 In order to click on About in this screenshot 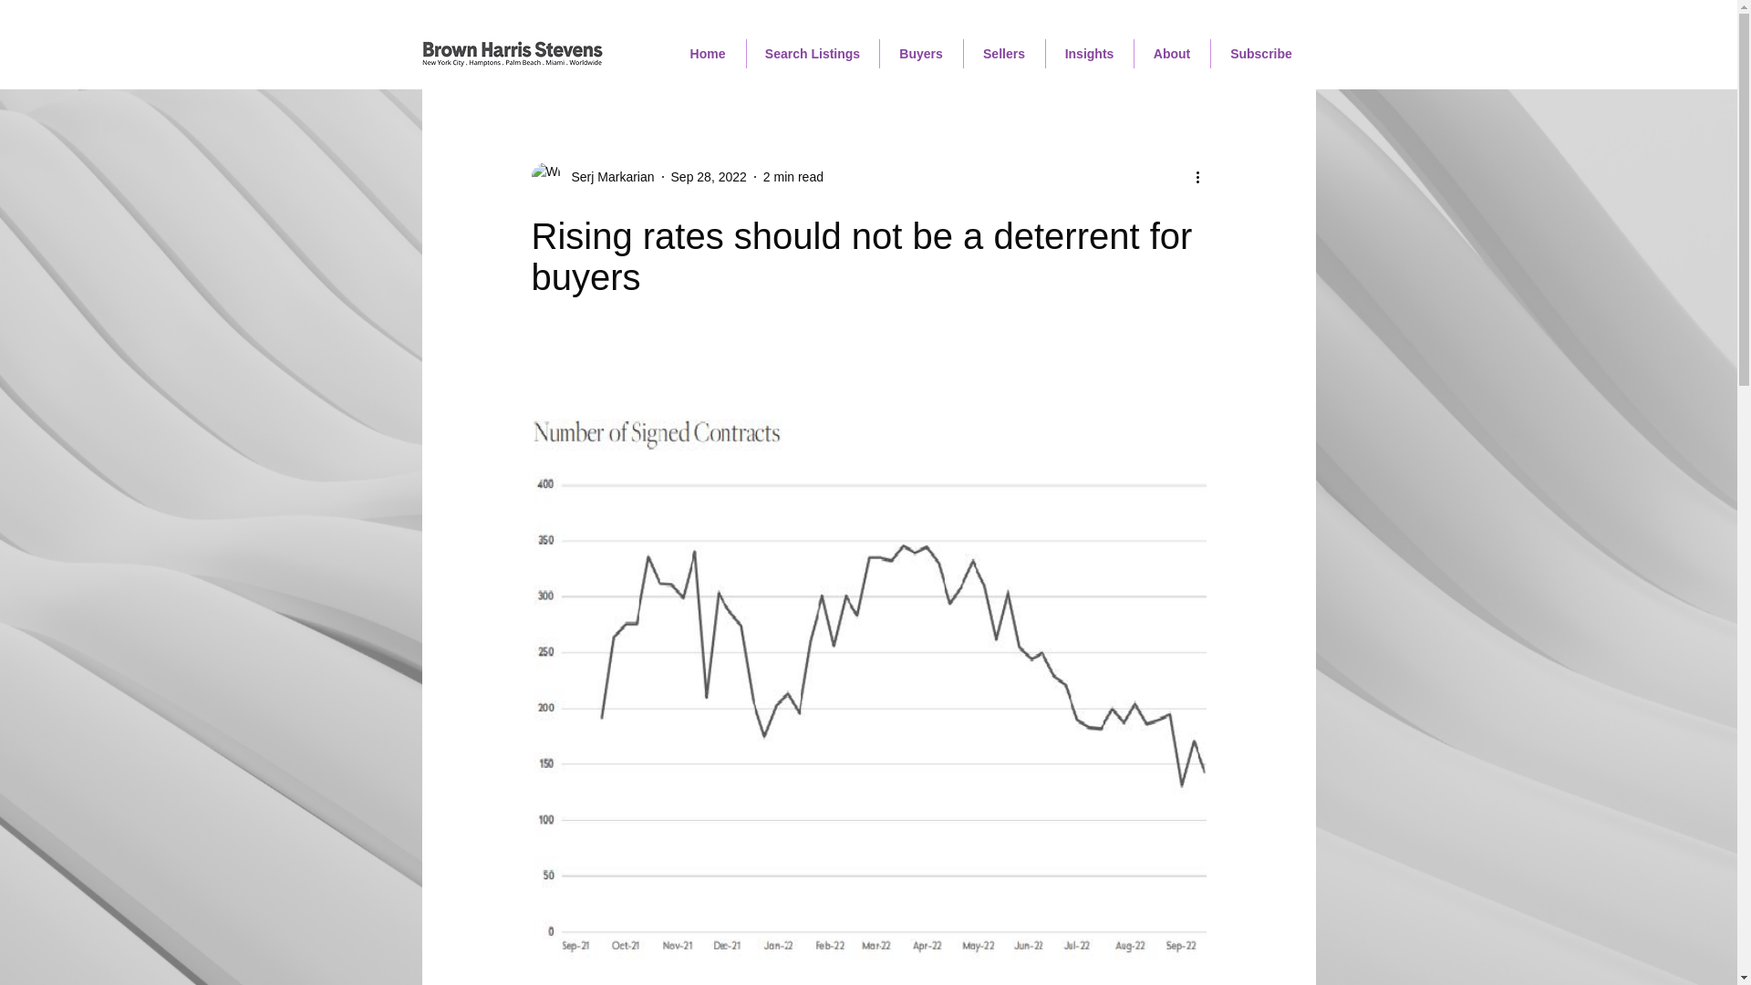, I will do `click(1172, 53)`.